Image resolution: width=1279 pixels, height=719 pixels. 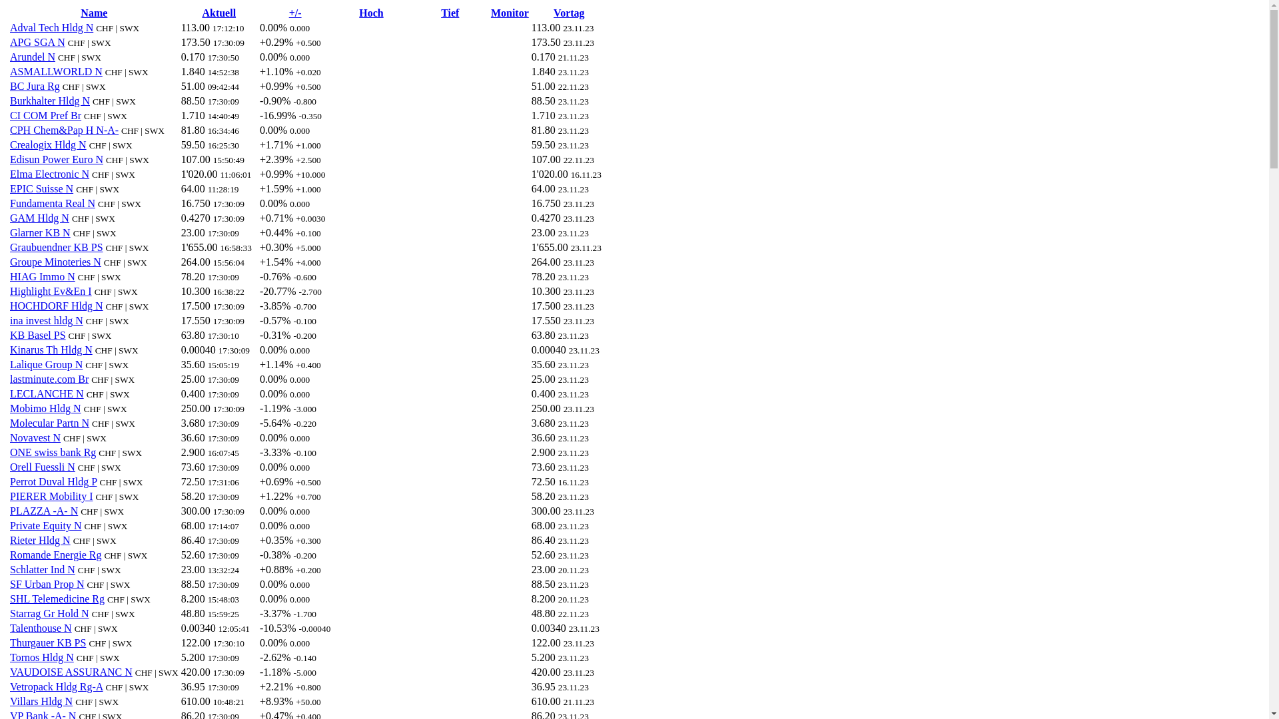 What do you see at coordinates (49, 174) in the screenshot?
I see `Elma Electronic N` at bounding box center [49, 174].